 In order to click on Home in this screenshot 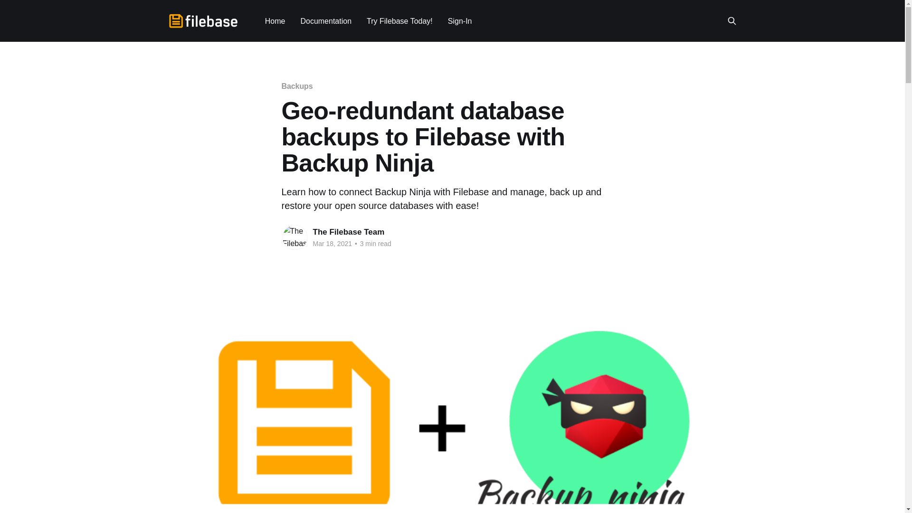, I will do `click(275, 21)`.